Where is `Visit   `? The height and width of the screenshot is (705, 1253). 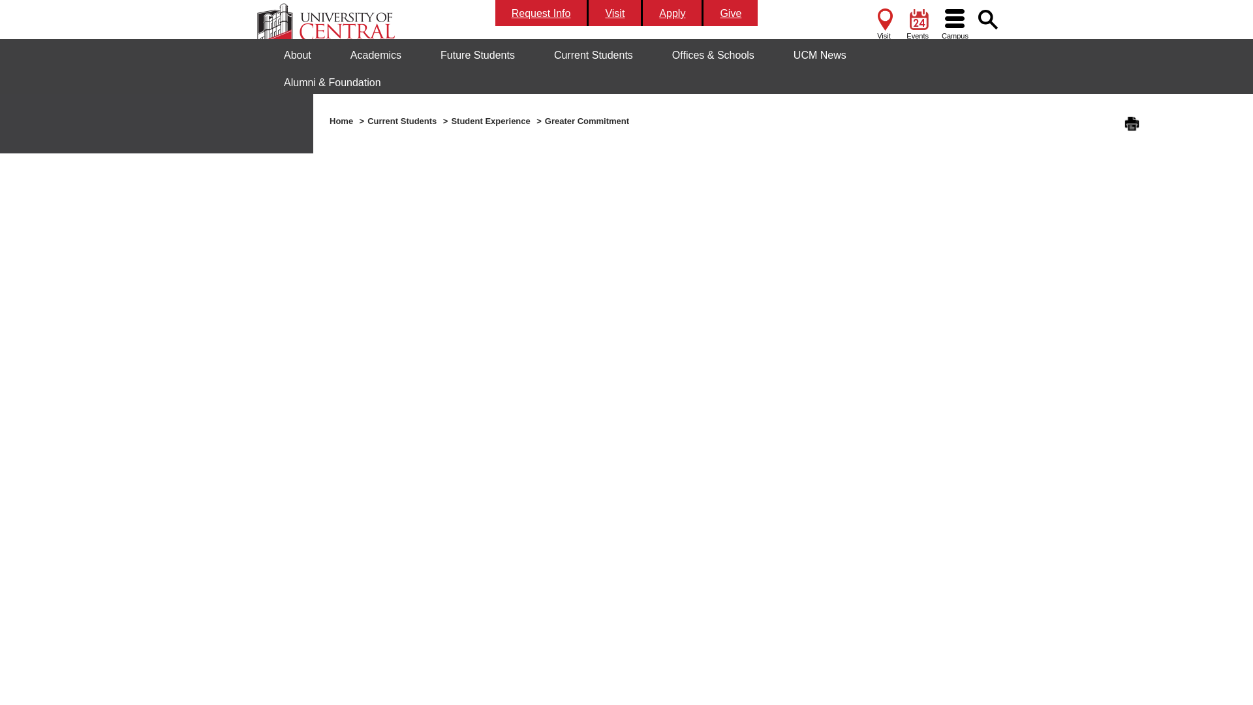
Visit    is located at coordinates (883, 22).